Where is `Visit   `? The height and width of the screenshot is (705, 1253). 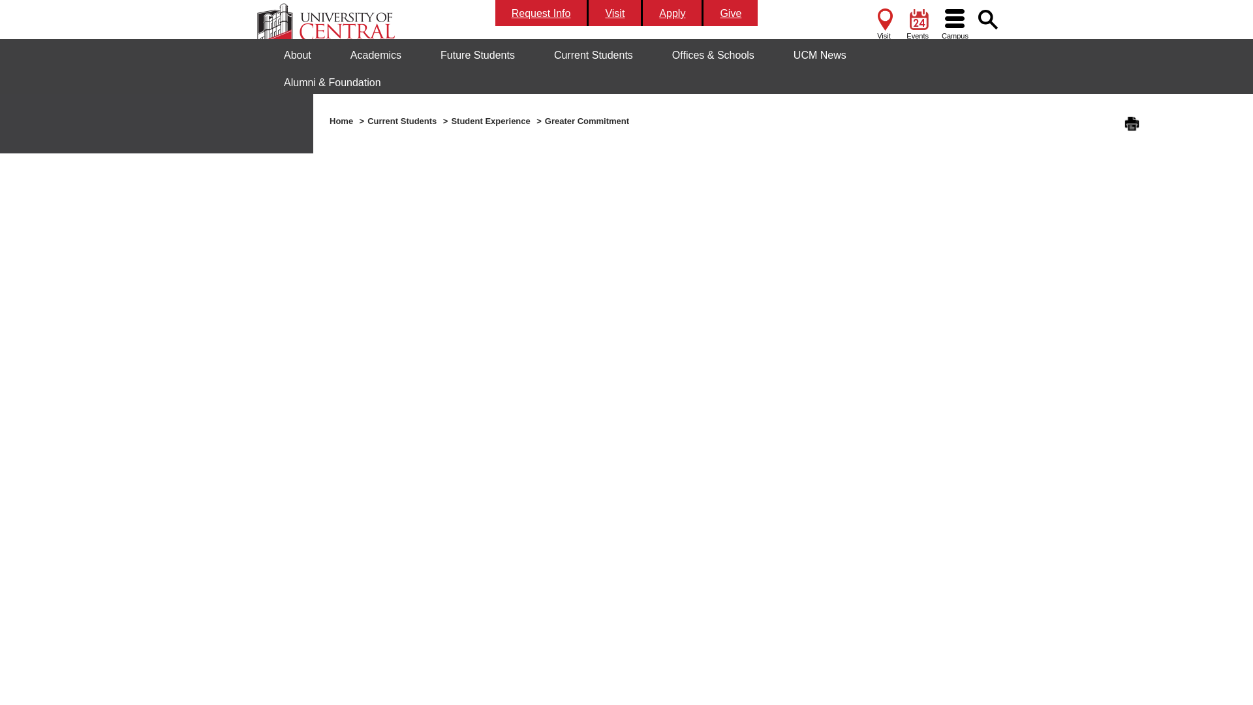
Visit    is located at coordinates (883, 22).